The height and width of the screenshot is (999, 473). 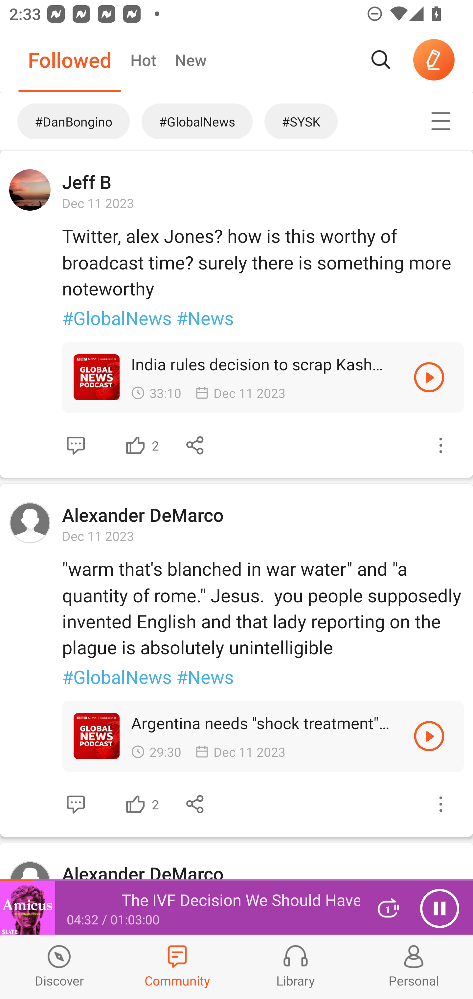 What do you see at coordinates (441, 445) in the screenshot?
I see `` at bounding box center [441, 445].